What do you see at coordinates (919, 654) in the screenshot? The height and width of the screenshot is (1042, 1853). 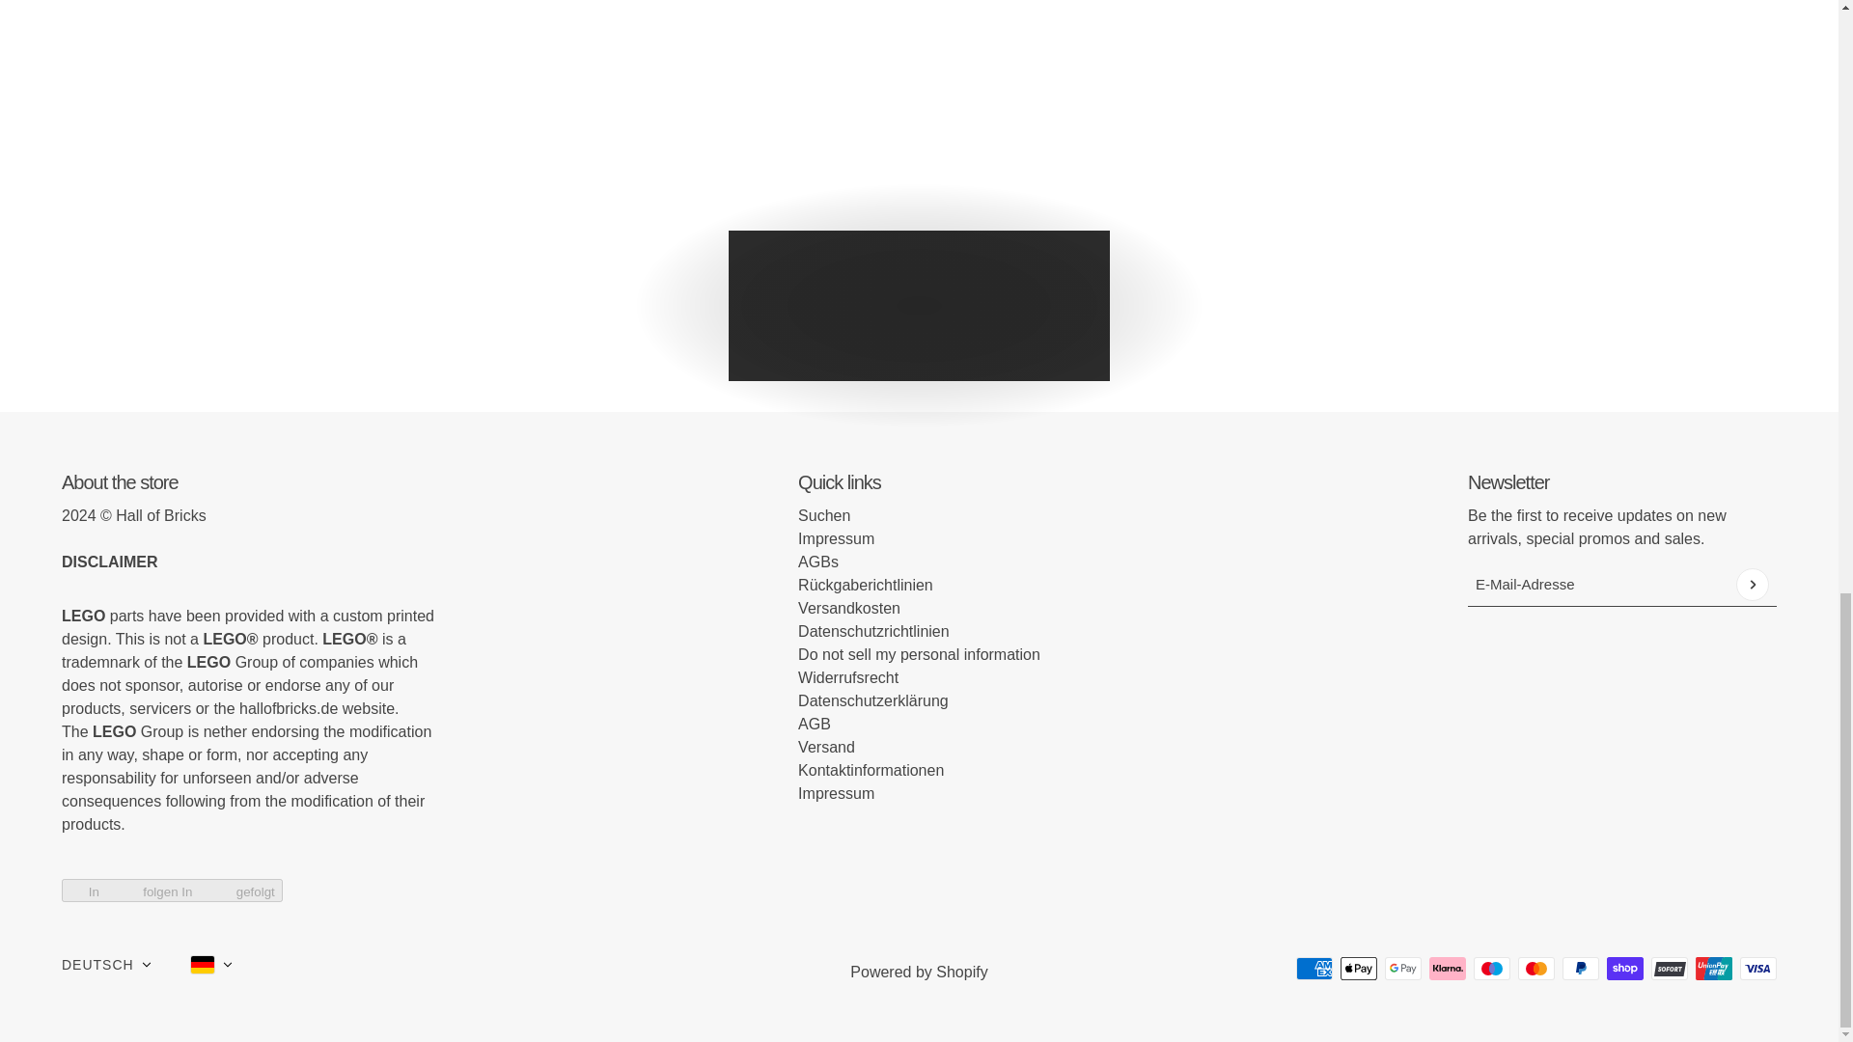 I see `Do not sell my personal information` at bounding box center [919, 654].